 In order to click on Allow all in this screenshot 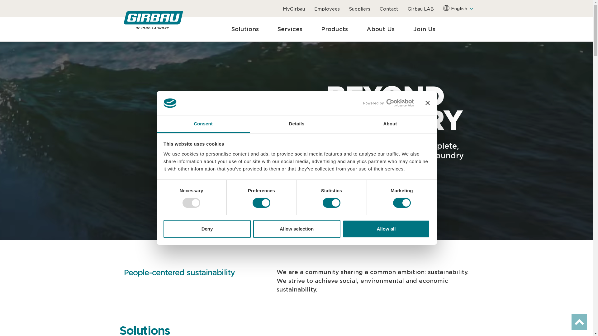, I will do `click(386, 229)`.